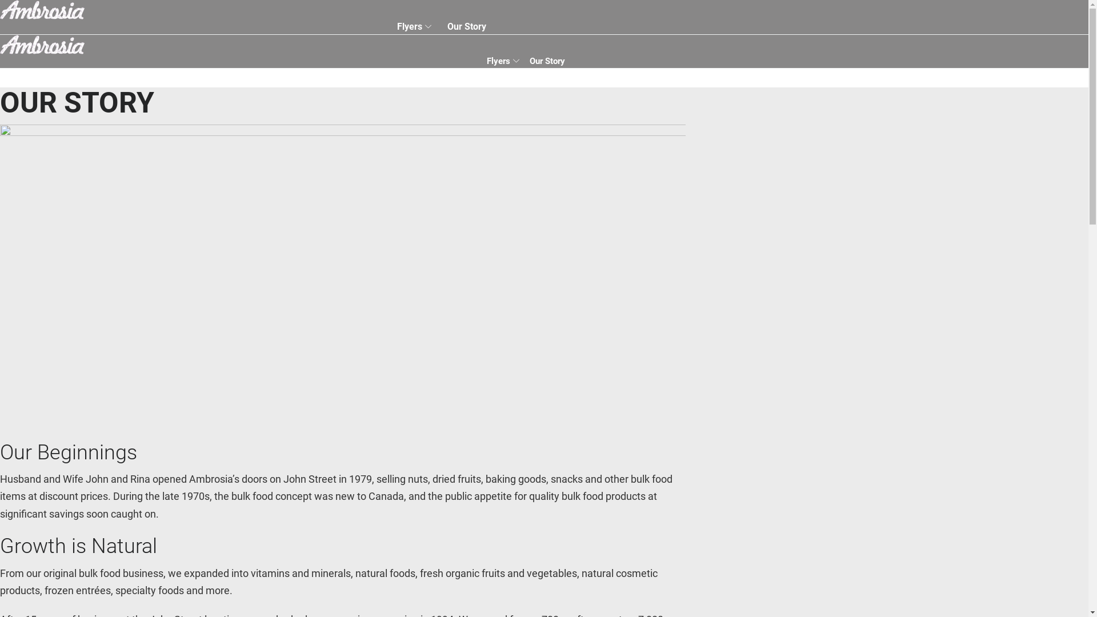  I want to click on Flyersarrow-down, so click(503, 61).